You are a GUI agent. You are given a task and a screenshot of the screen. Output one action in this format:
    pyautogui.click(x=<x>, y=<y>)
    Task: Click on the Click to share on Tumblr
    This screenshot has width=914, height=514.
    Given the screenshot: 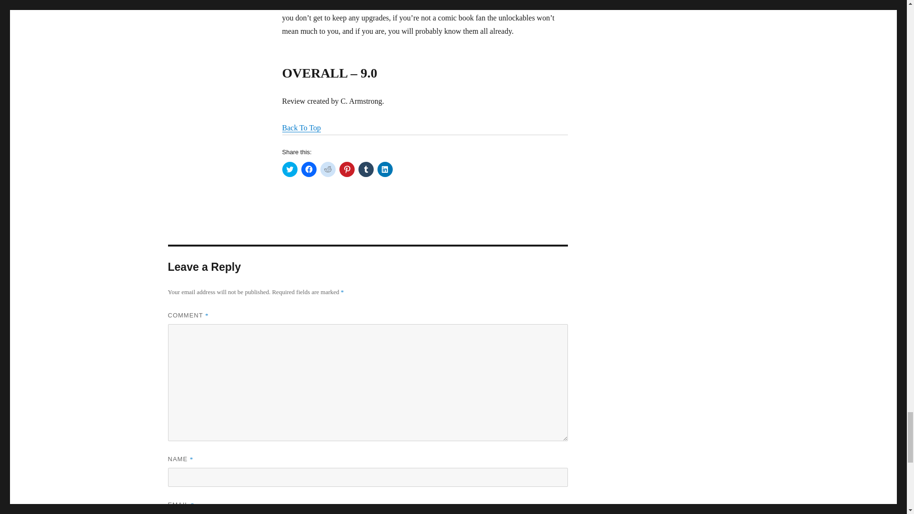 What is the action you would take?
    pyautogui.click(x=366, y=169)
    